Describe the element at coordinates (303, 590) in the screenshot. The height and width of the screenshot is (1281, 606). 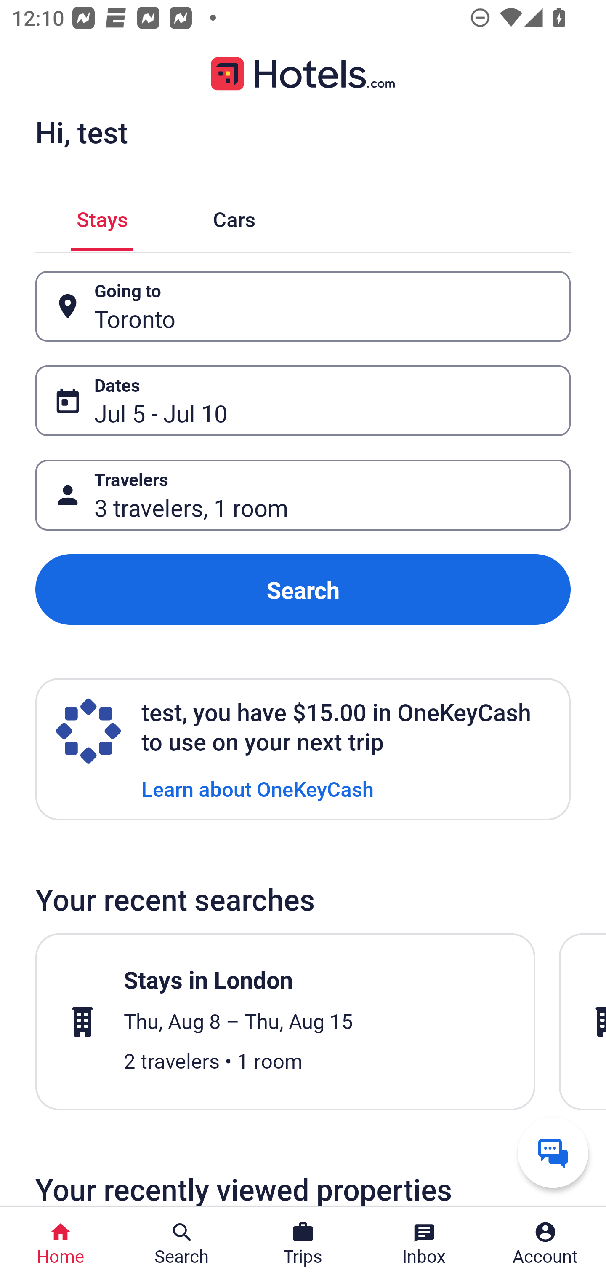
I see `Search` at that location.